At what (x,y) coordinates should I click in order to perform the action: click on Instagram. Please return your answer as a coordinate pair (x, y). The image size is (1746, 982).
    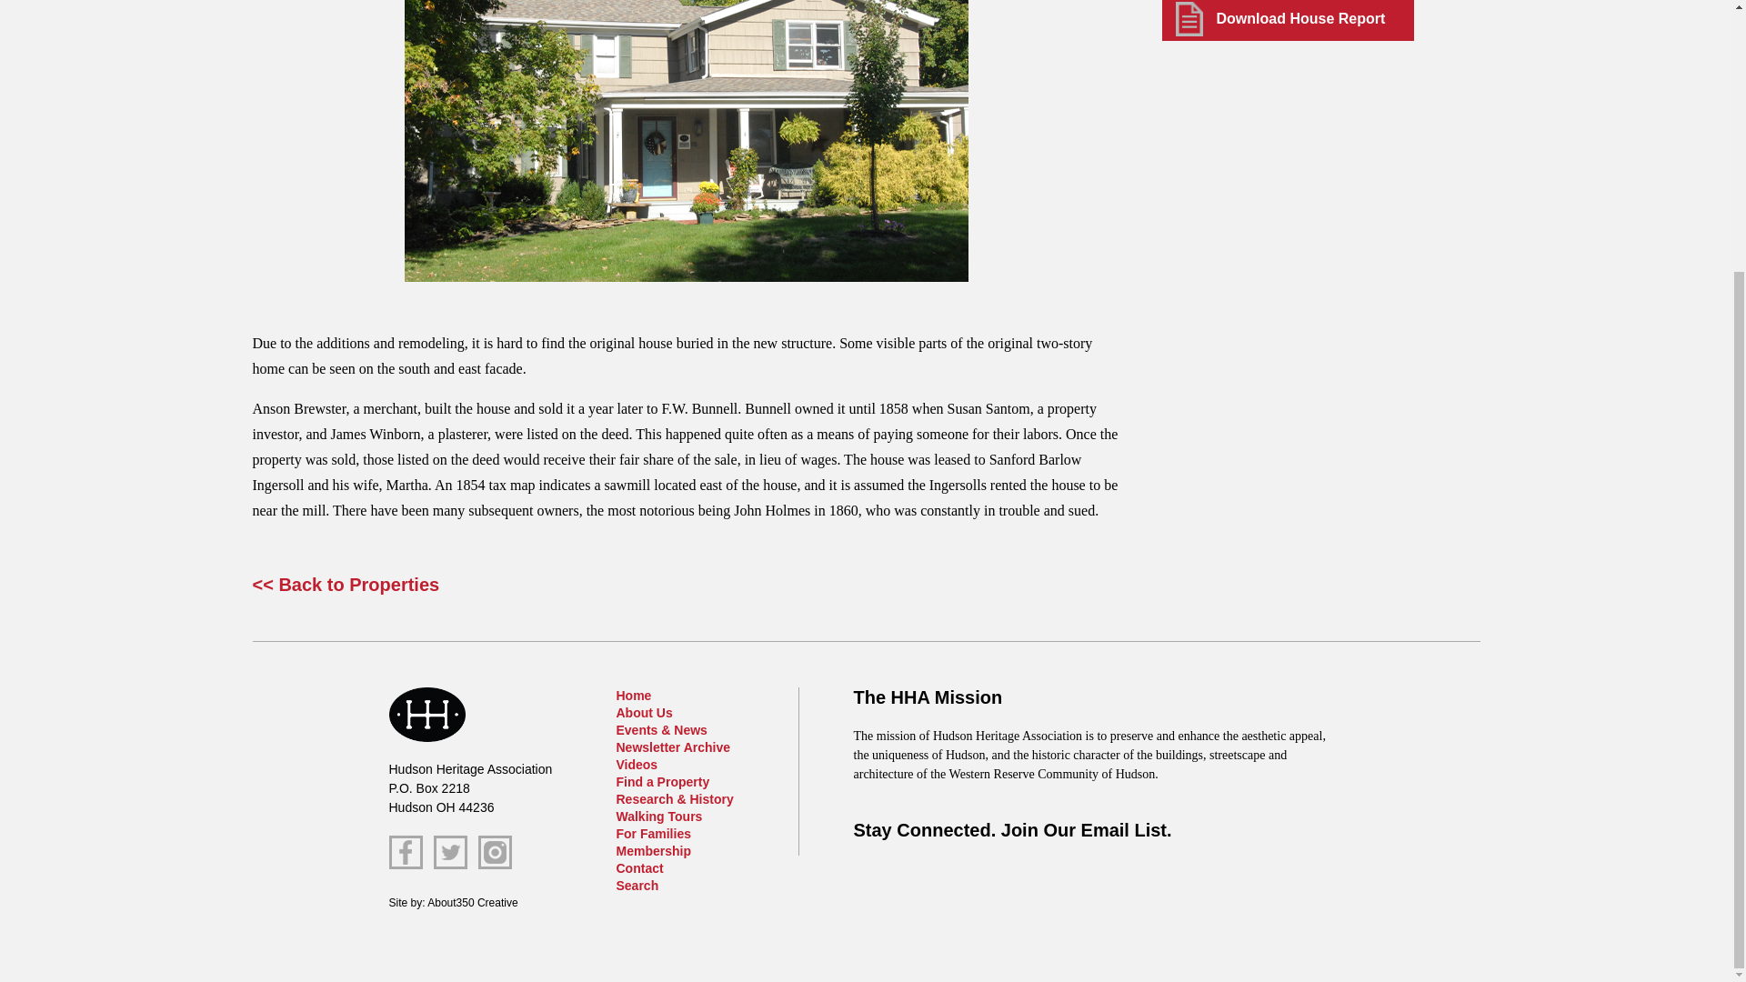
    Looking at the image, I should click on (495, 852).